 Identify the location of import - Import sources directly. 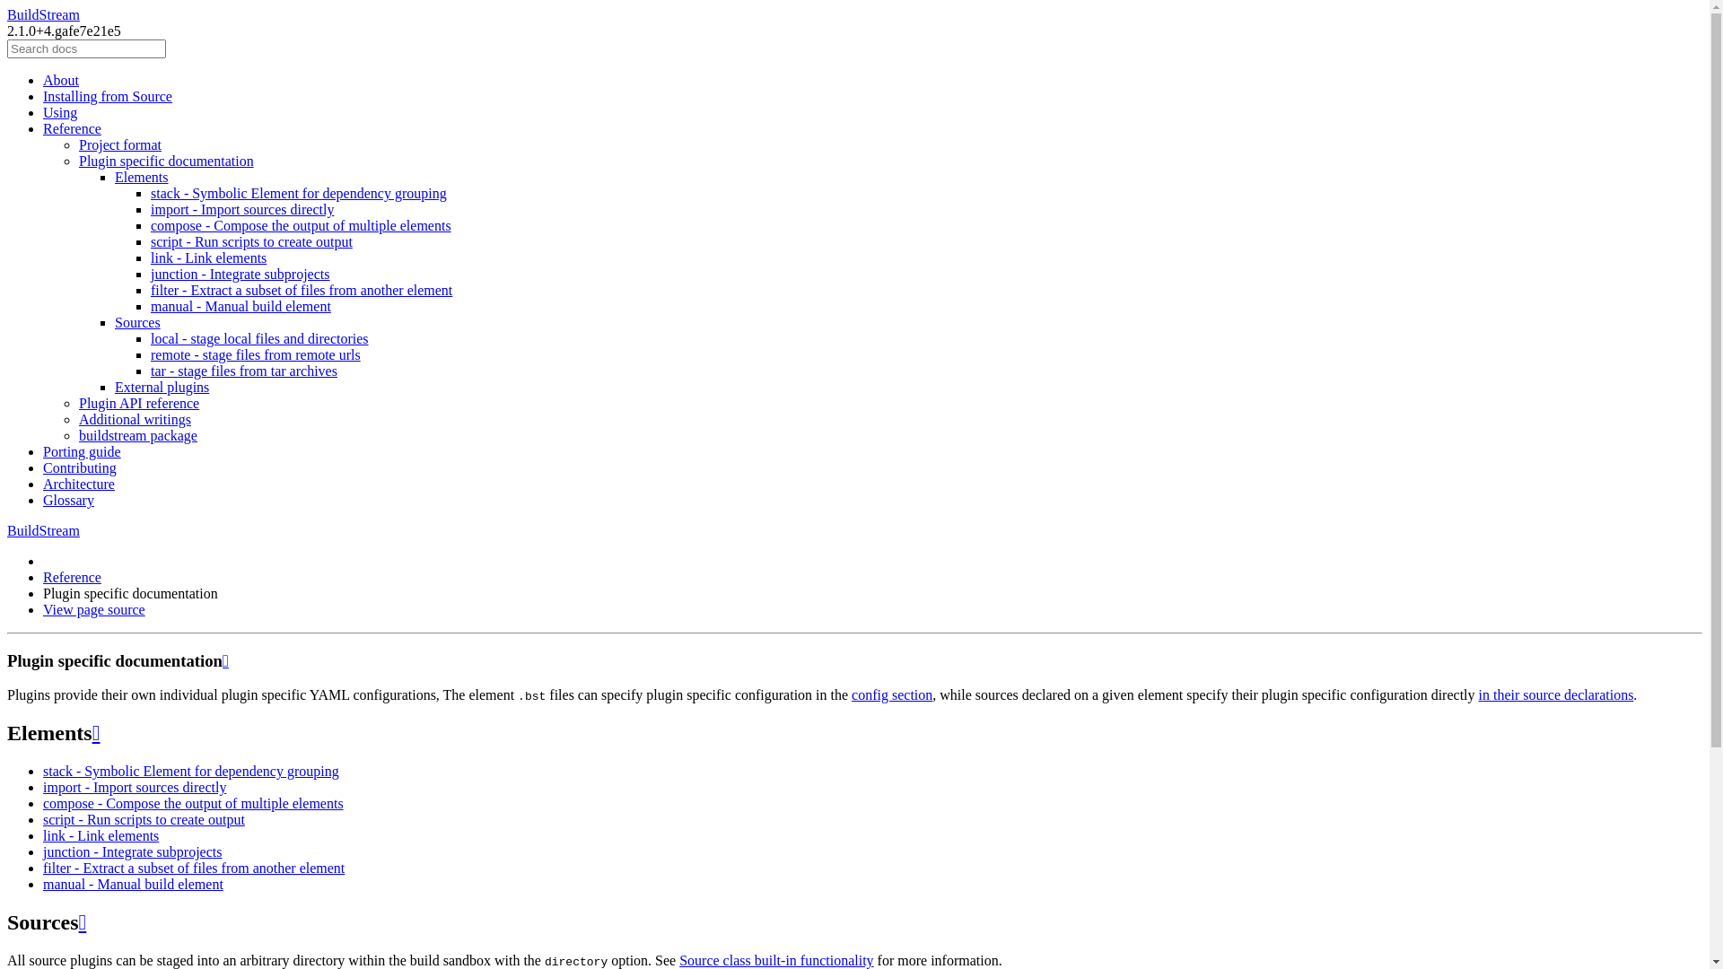
(135, 788).